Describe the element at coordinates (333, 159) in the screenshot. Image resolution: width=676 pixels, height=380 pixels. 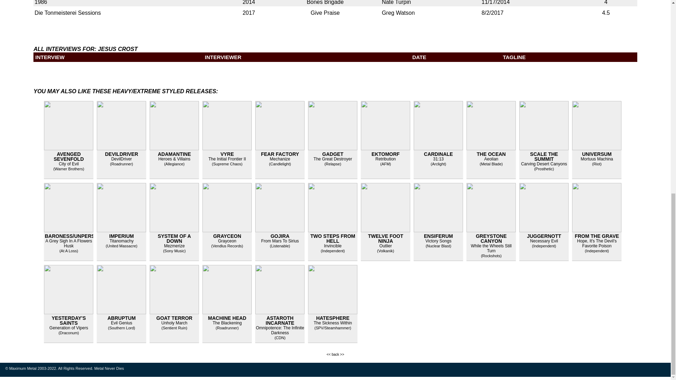
I see `The Great Destroyer` at that location.